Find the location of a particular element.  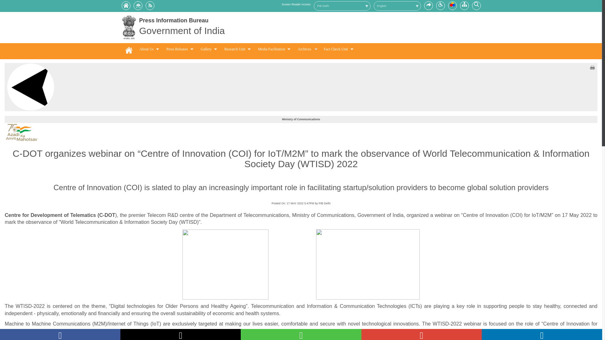

Press Information Bureau is located at coordinates (174, 20).